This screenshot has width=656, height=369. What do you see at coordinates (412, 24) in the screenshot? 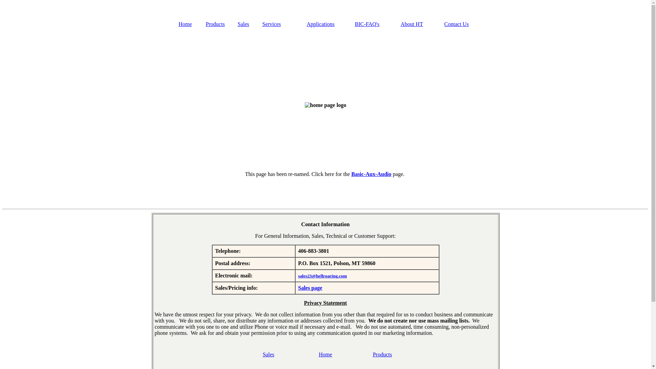
I see `About HT` at bounding box center [412, 24].